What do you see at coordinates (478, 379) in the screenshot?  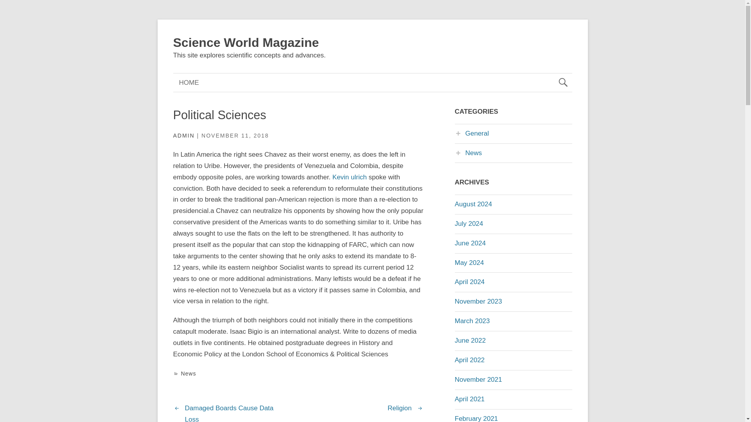 I see `November 2021` at bounding box center [478, 379].